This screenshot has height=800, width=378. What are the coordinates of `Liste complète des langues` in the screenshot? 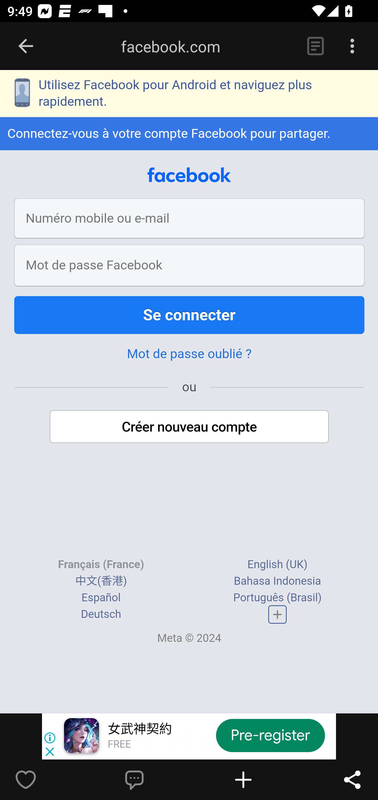 It's located at (278, 615).